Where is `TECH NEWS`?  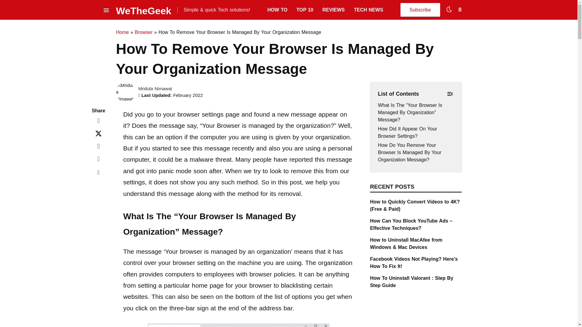 TECH NEWS is located at coordinates (368, 10).